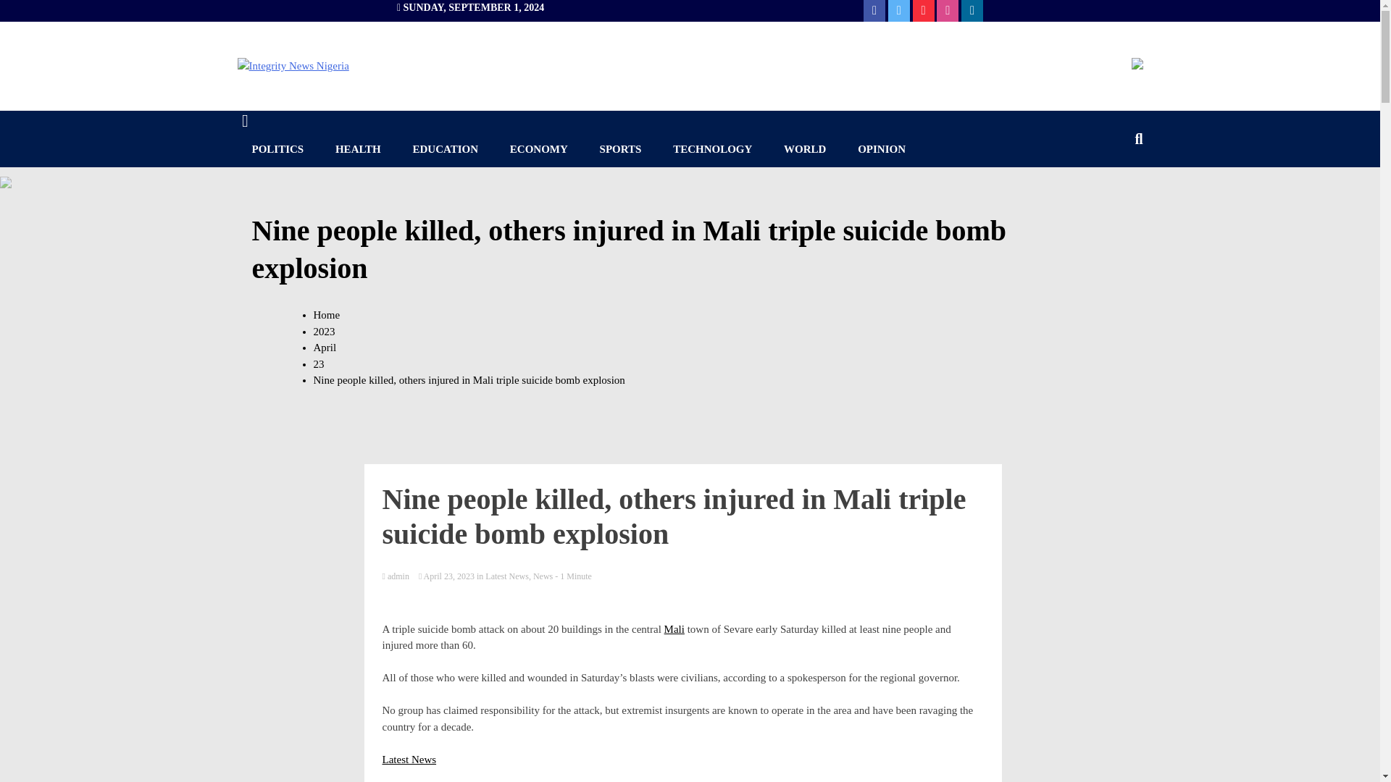 Image resolution: width=1391 pixels, height=782 pixels. Describe the element at coordinates (574, 576) in the screenshot. I see `Estimated Reading Time of Article` at that location.